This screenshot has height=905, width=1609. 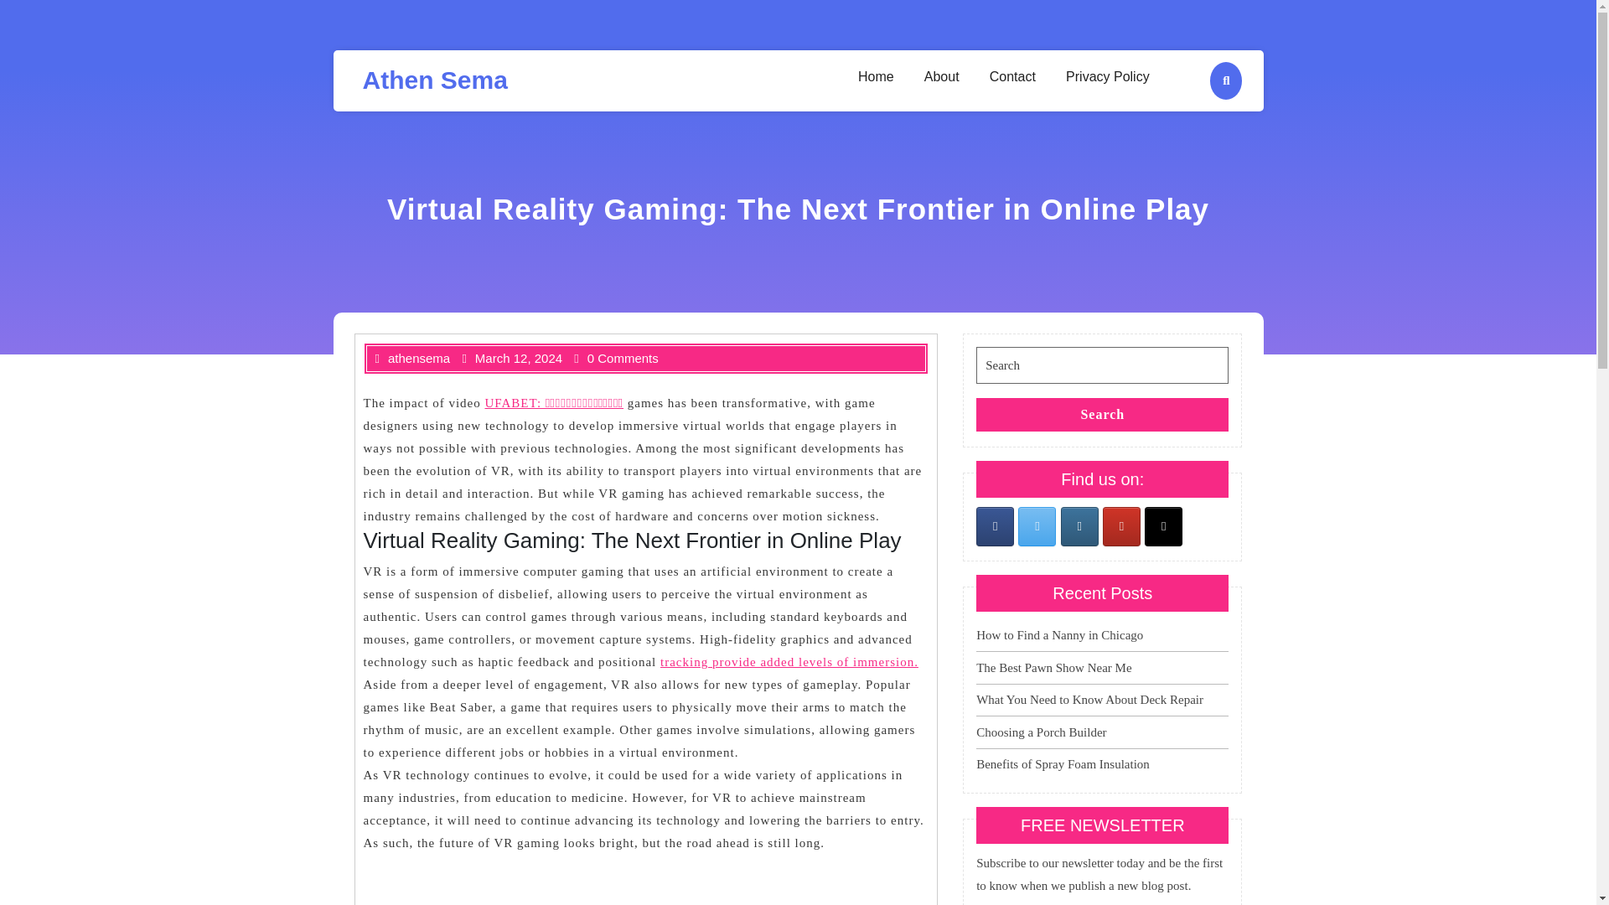 I want to click on Home, so click(x=878, y=77).